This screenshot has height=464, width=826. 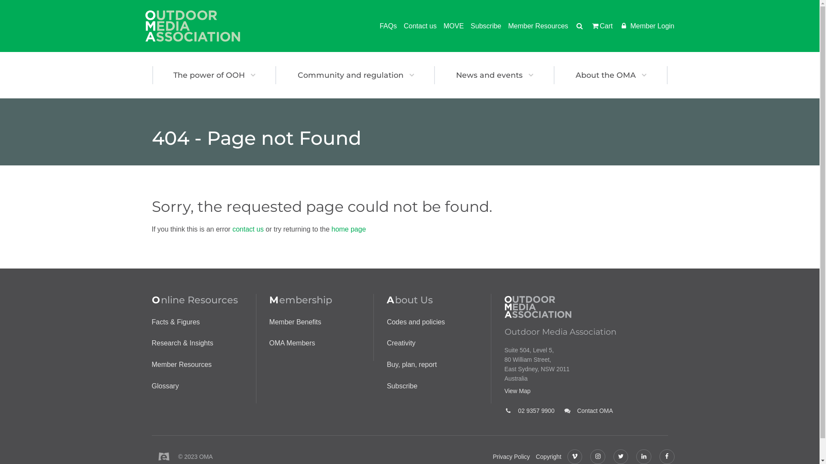 What do you see at coordinates (385, 26) in the screenshot?
I see `FAQs` at bounding box center [385, 26].